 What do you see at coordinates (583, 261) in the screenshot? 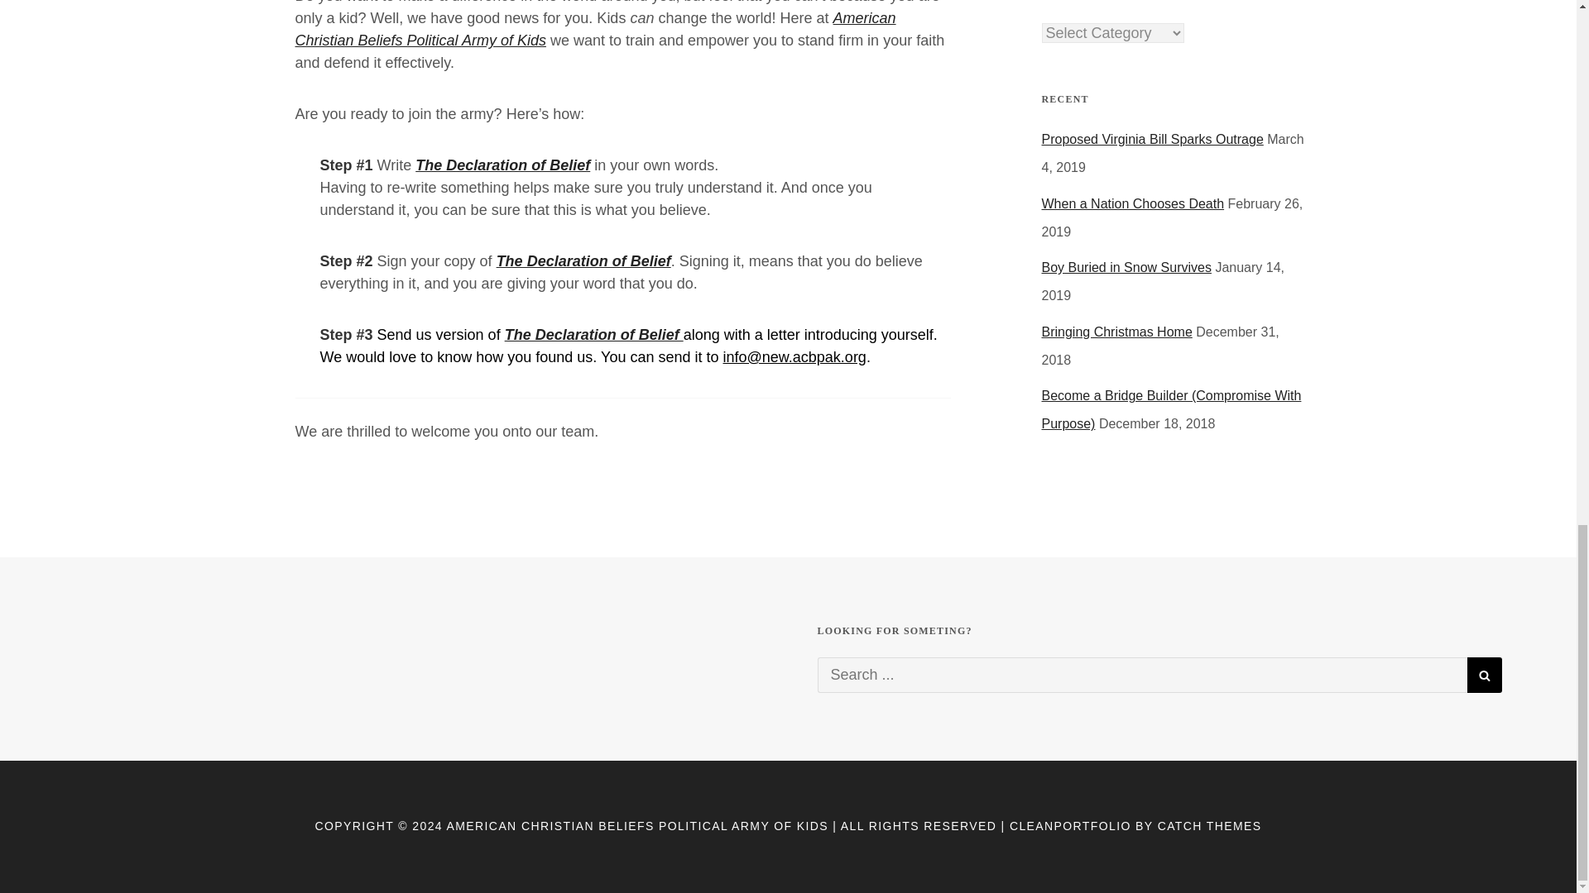
I see `The Declaration of Belief` at bounding box center [583, 261].